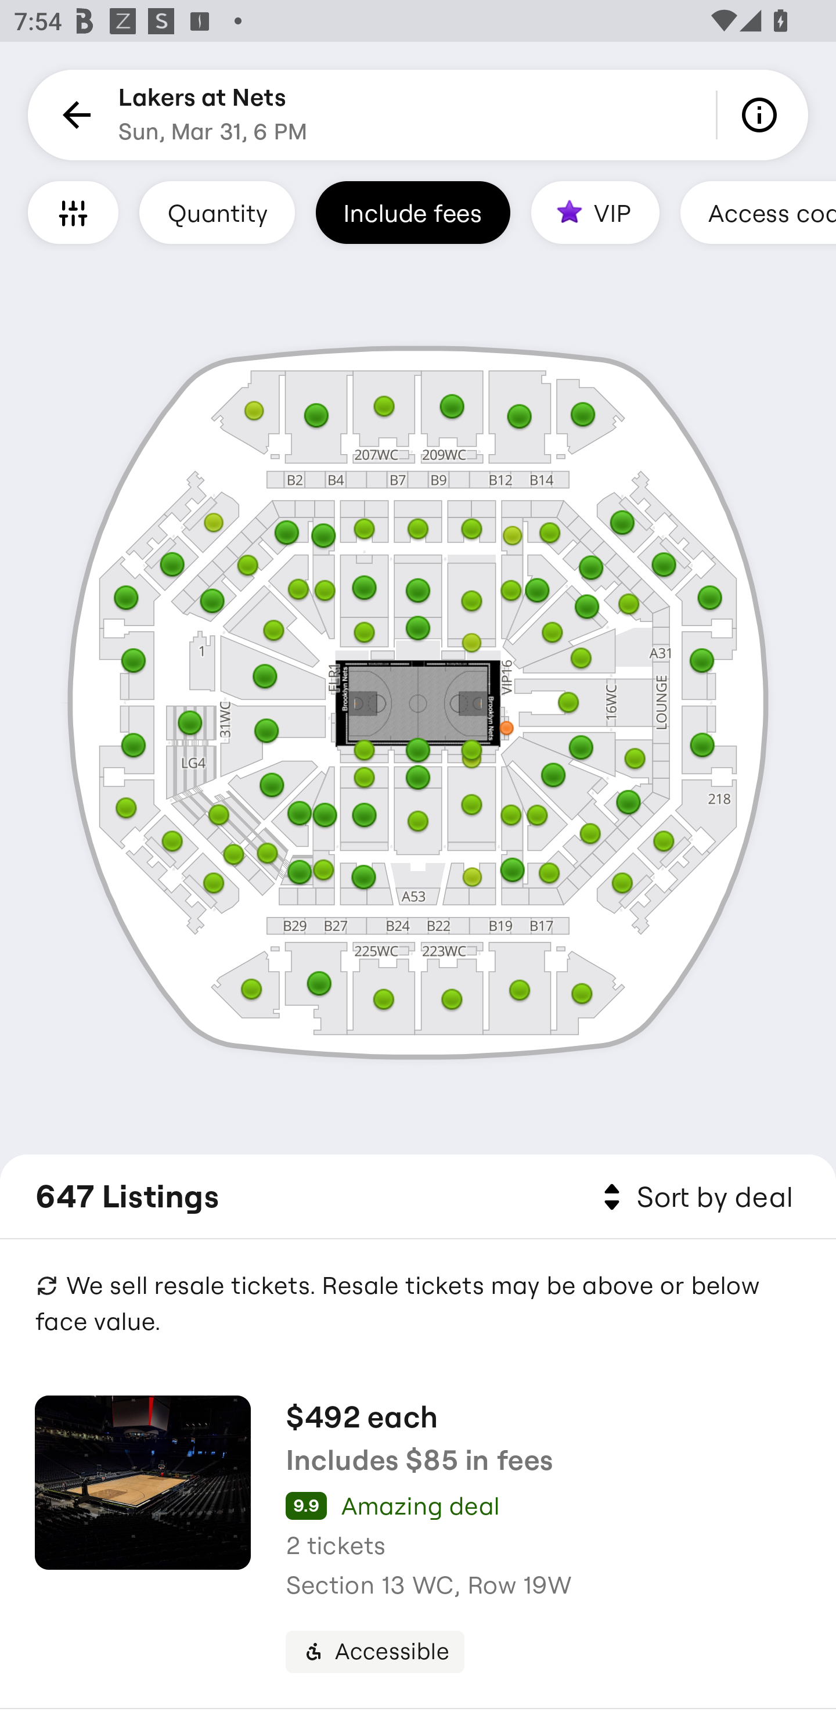 The image size is (836, 1719). Describe the element at coordinates (758, 212) in the screenshot. I see `Access code` at that location.